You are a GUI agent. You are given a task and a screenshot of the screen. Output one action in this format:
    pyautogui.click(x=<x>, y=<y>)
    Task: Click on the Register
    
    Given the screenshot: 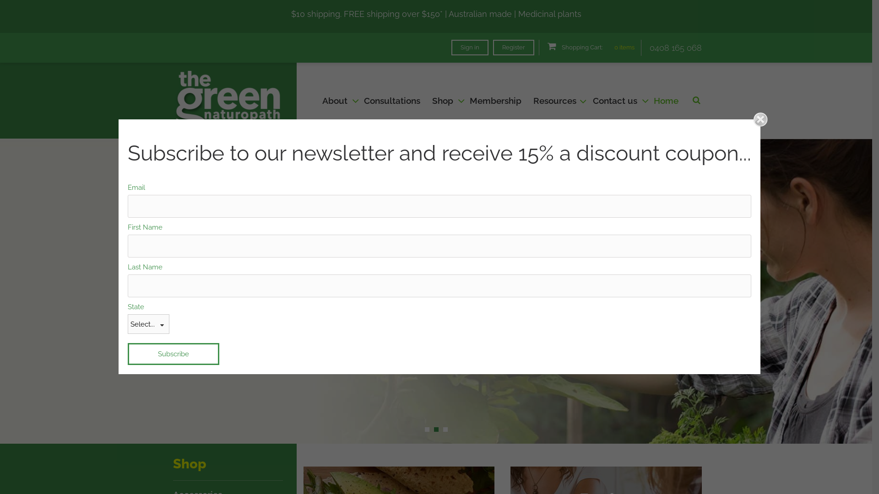 What is the action you would take?
    pyautogui.click(x=514, y=47)
    